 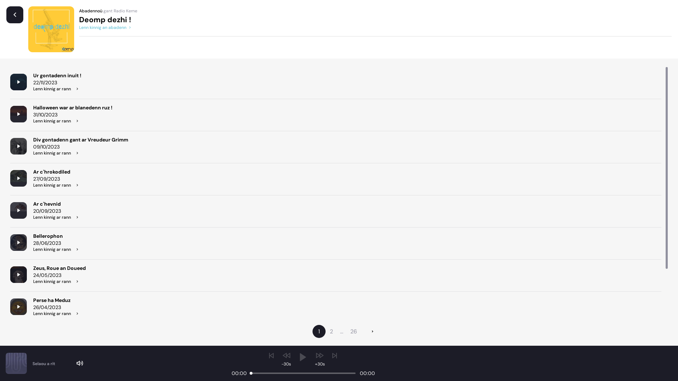 I want to click on Ar c'hevnid, so click(x=56, y=204).